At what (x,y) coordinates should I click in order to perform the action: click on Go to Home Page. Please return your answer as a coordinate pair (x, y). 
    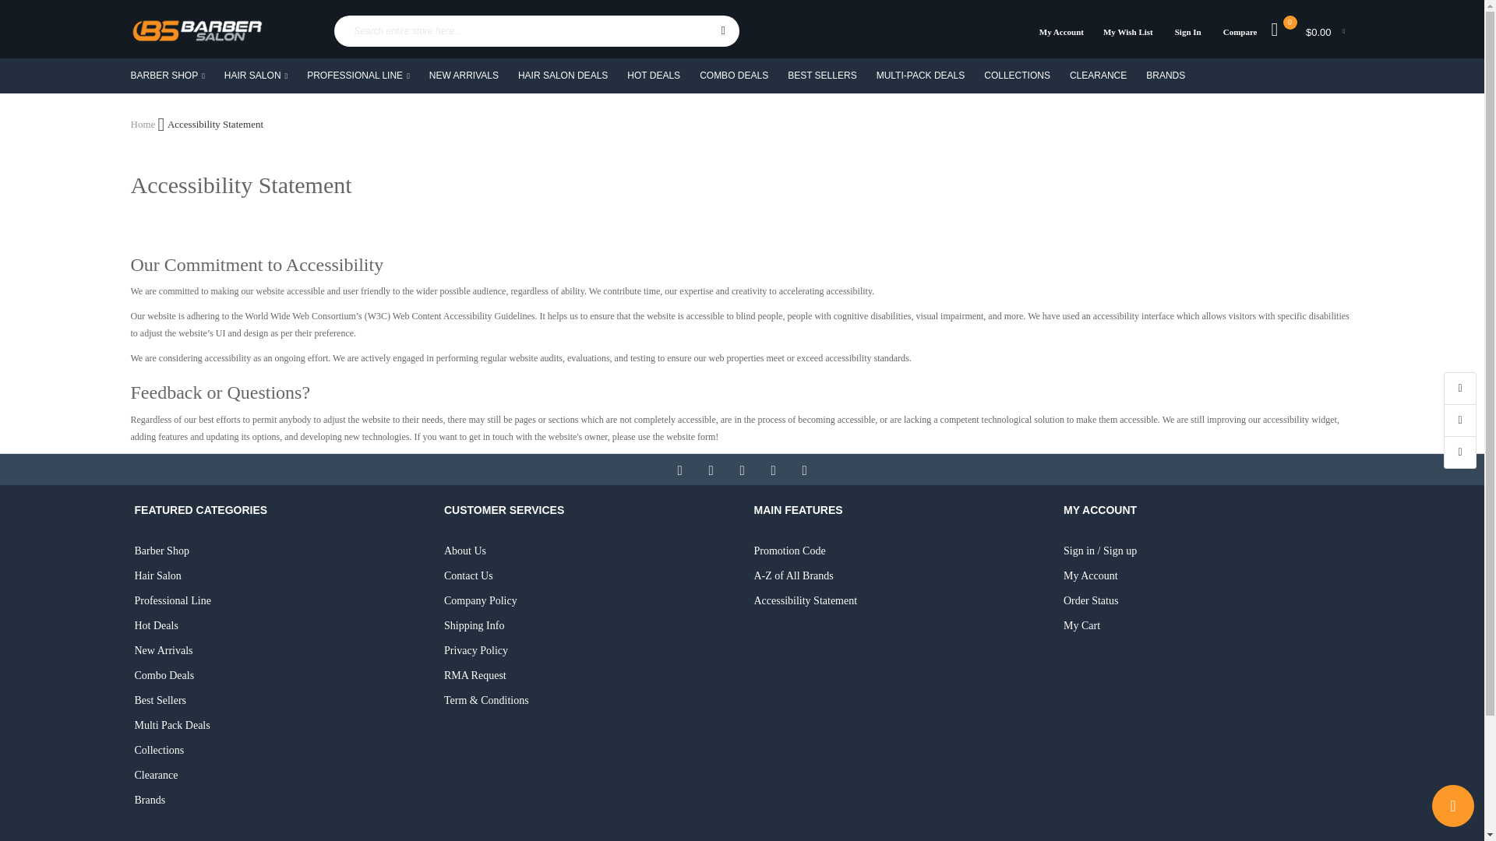
    Looking at the image, I should click on (145, 125).